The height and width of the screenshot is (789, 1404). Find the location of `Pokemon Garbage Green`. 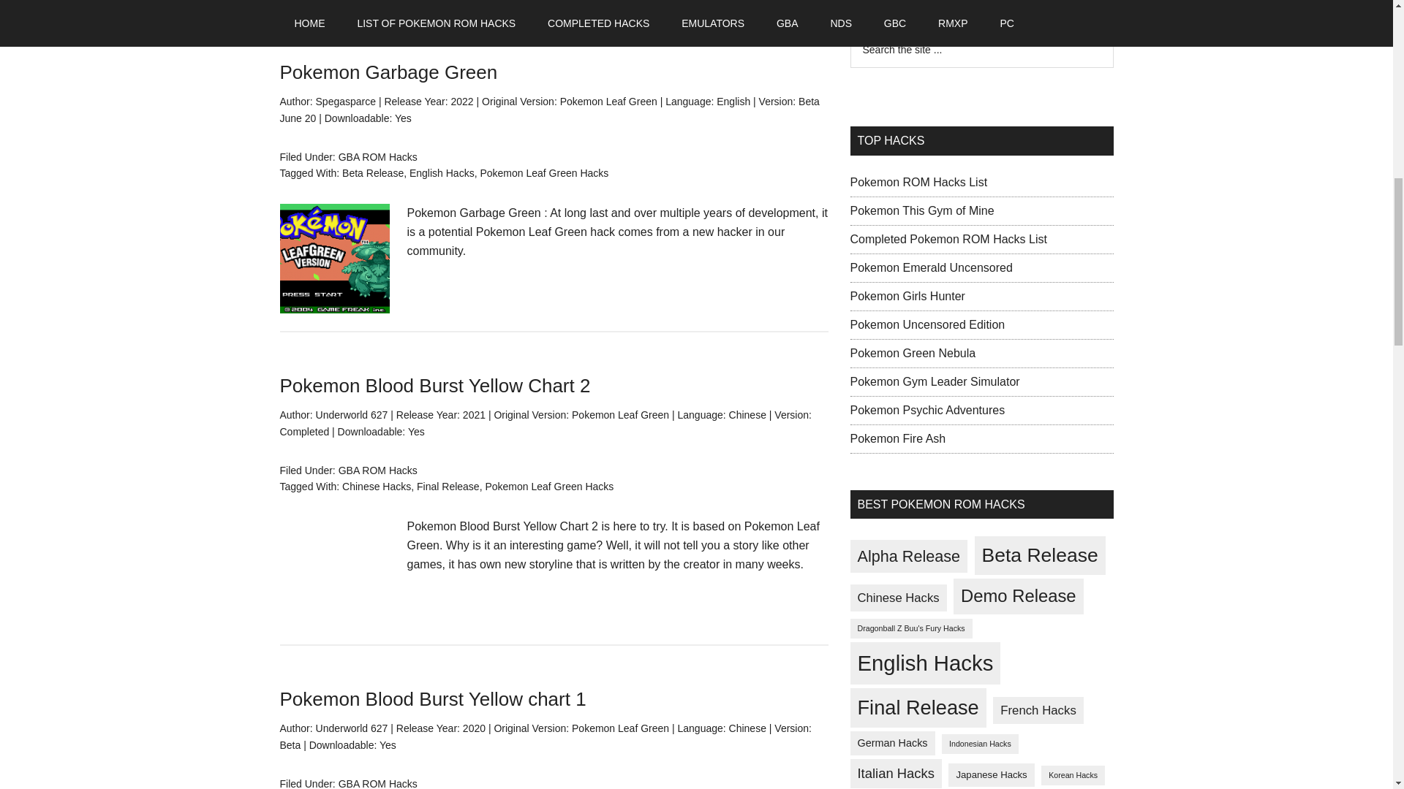

Pokemon Garbage Green is located at coordinates (388, 72).